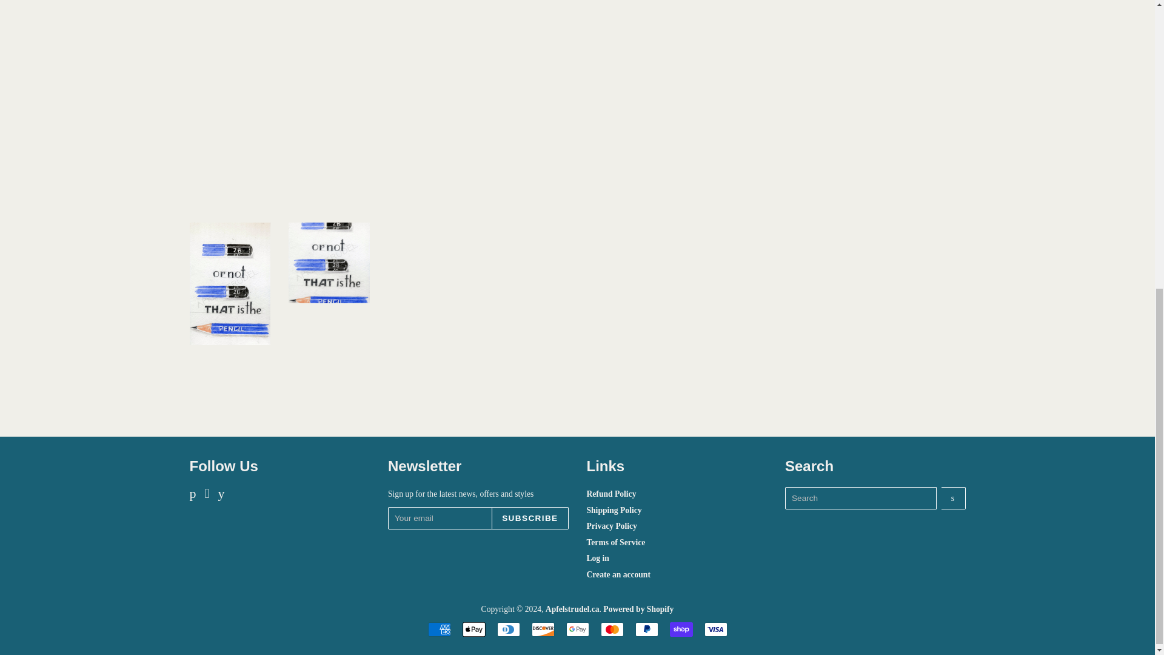  Describe the element at coordinates (577, 630) in the screenshot. I see `Google Pay` at that location.